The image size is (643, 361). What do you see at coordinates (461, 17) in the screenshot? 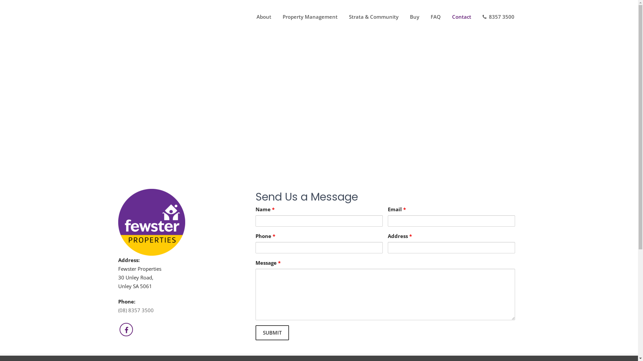
I see `Contact` at bounding box center [461, 17].